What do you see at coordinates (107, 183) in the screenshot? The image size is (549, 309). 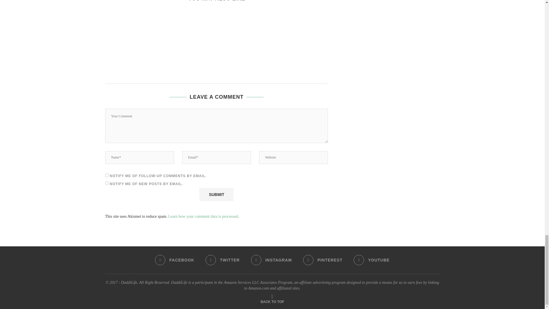 I see `subscribe` at bounding box center [107, 183].